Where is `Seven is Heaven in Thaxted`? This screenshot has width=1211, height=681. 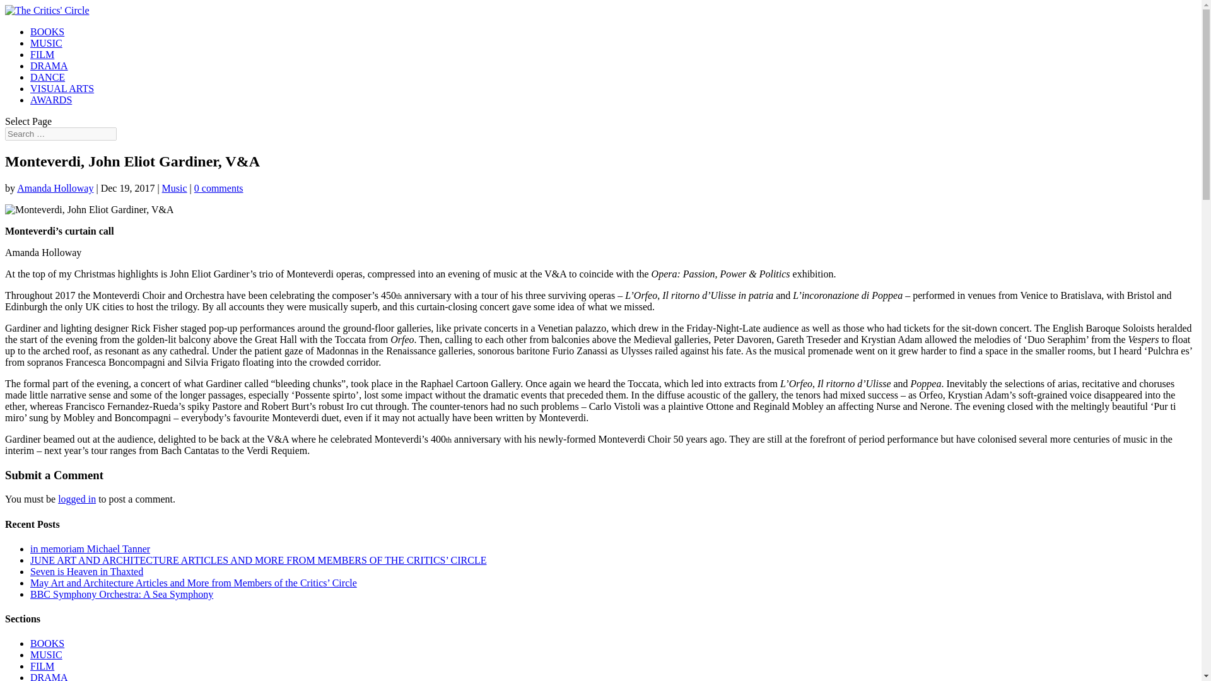
Seven is Heaven in Thaxted is located at coordinates (86, 571).